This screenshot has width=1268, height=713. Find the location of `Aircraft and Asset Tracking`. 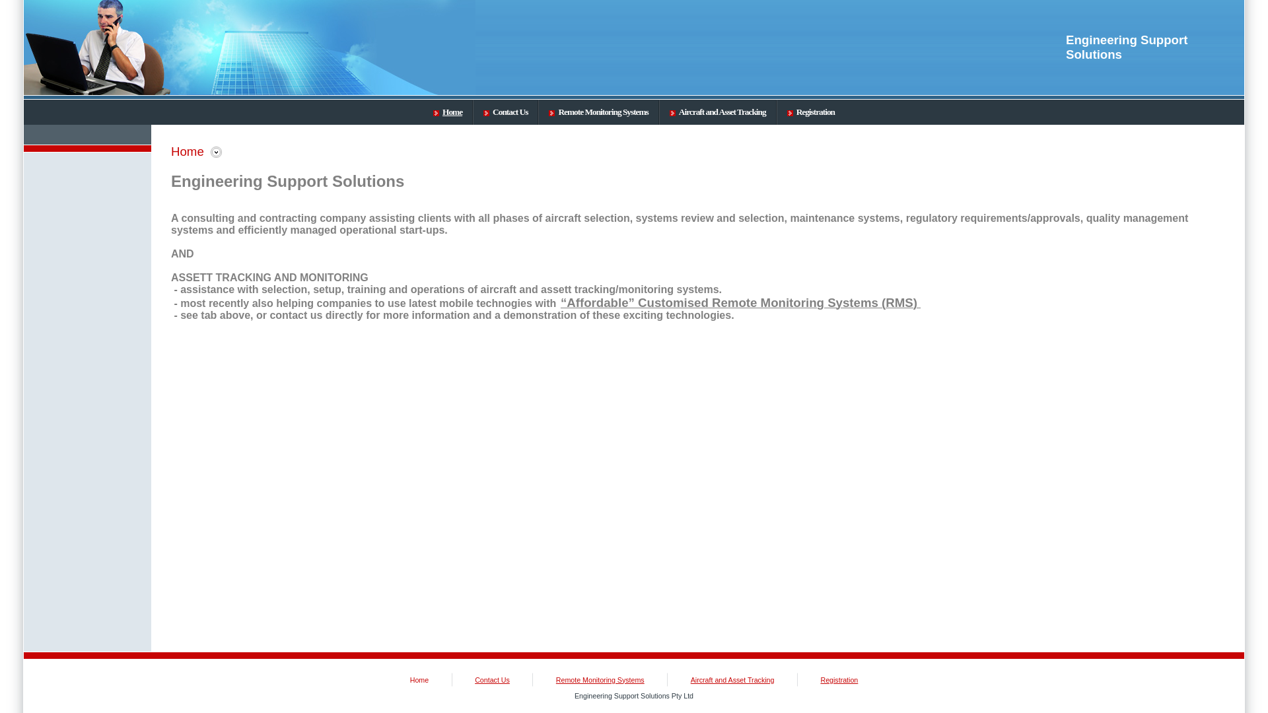

Aircraft and Asset Tracking is located at coordinates (717, 112).